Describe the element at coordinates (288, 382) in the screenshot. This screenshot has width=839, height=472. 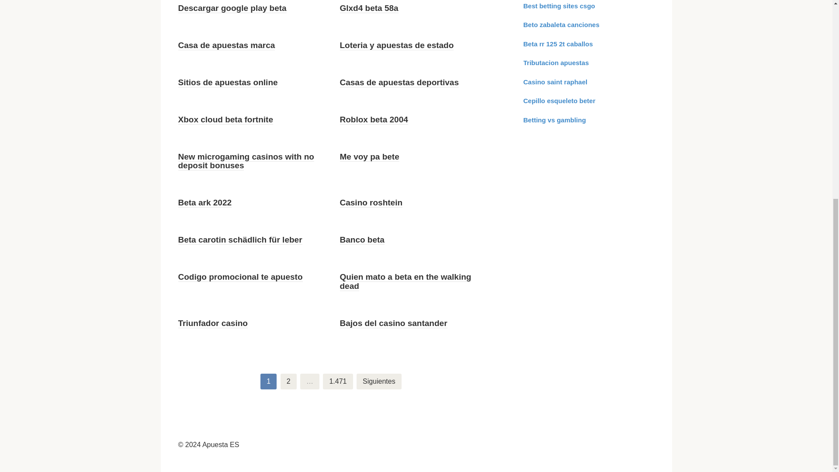
I see `2` at that location.